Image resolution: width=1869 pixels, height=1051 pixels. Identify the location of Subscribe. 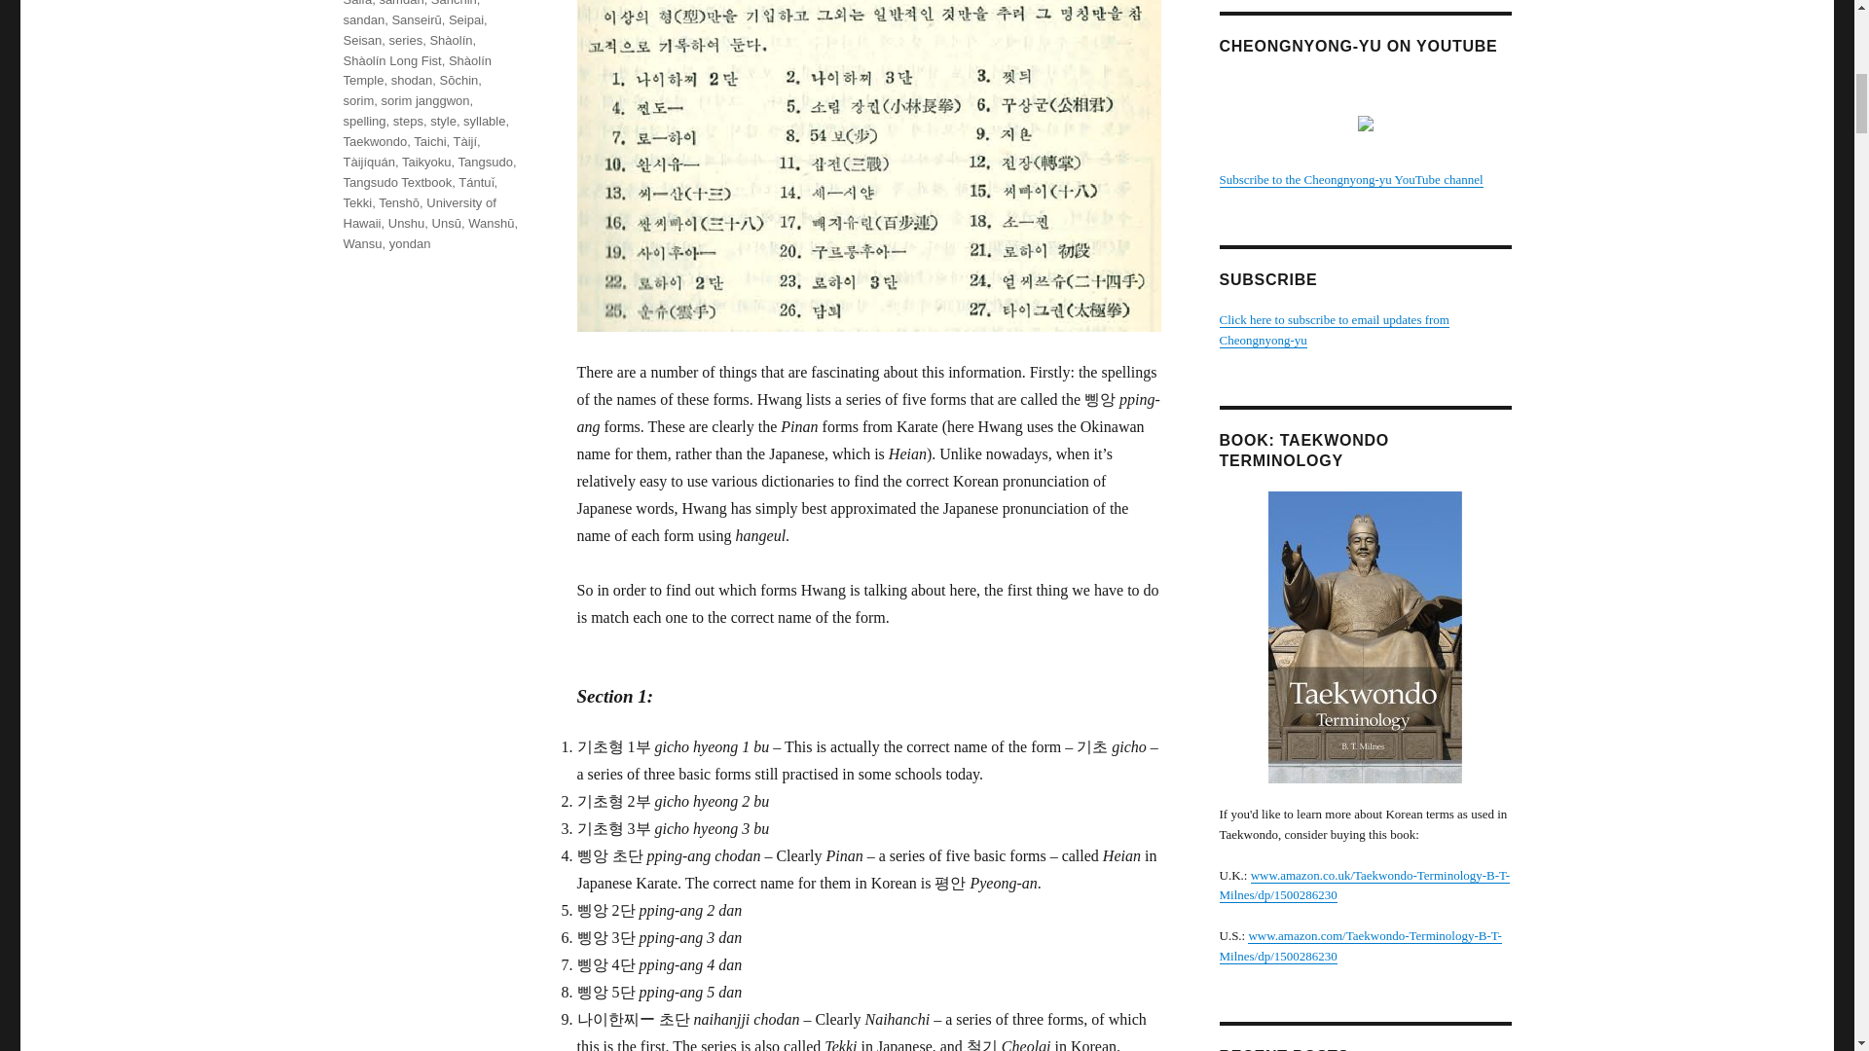
(1334, 329).